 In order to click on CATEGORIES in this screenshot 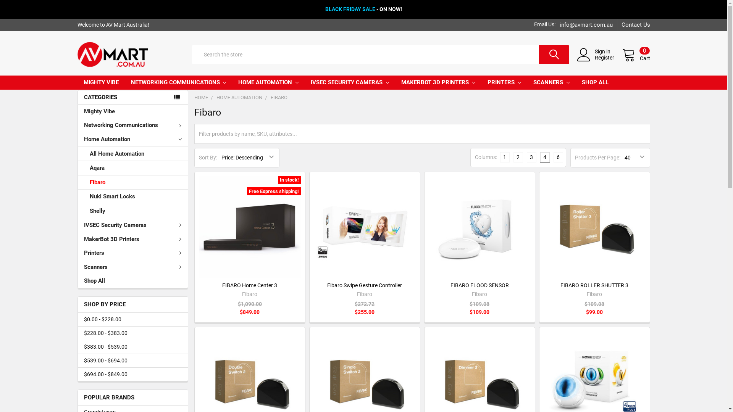, I will do `click(132, 98)`.